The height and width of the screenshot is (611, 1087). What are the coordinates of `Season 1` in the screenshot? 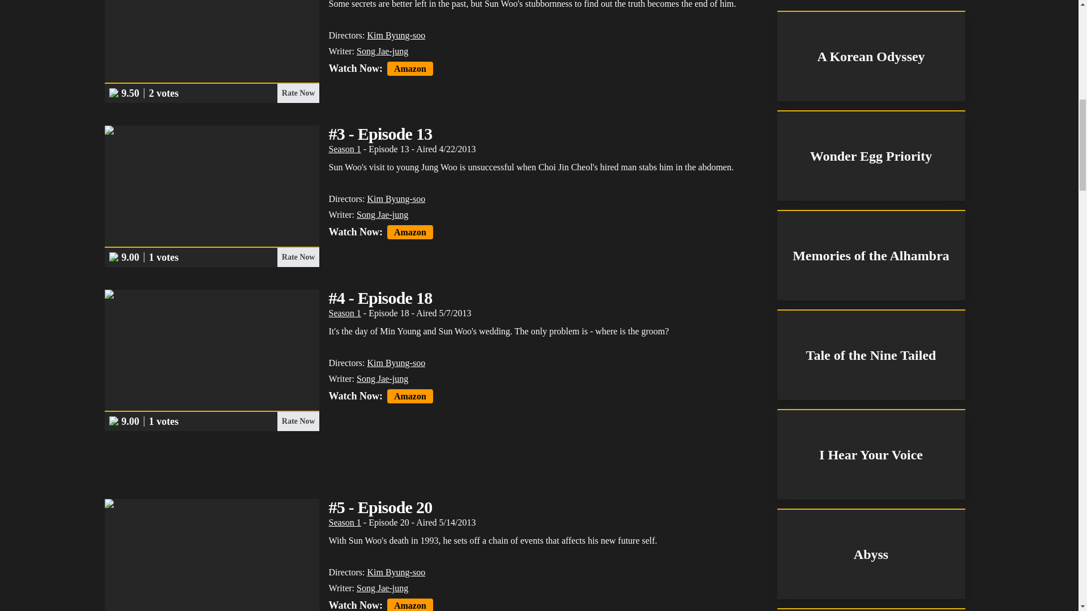 It's located at (344, 313).